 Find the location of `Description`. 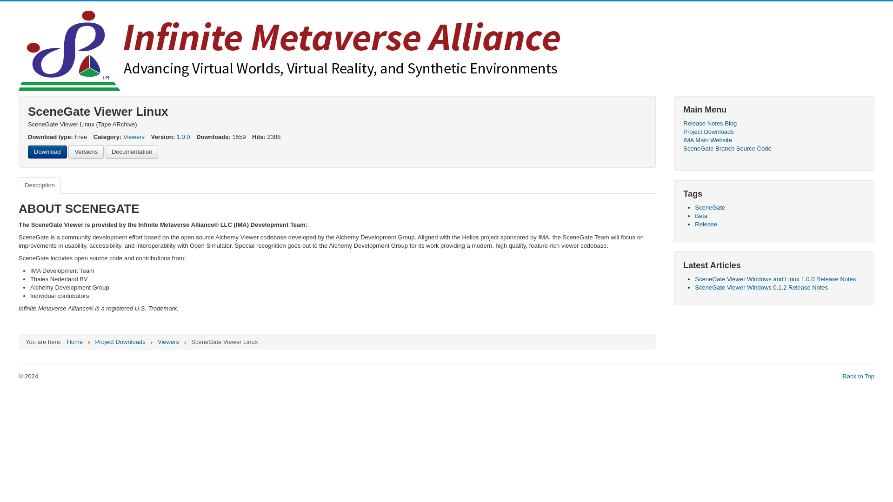

Description is located at coordinates (40, 185).